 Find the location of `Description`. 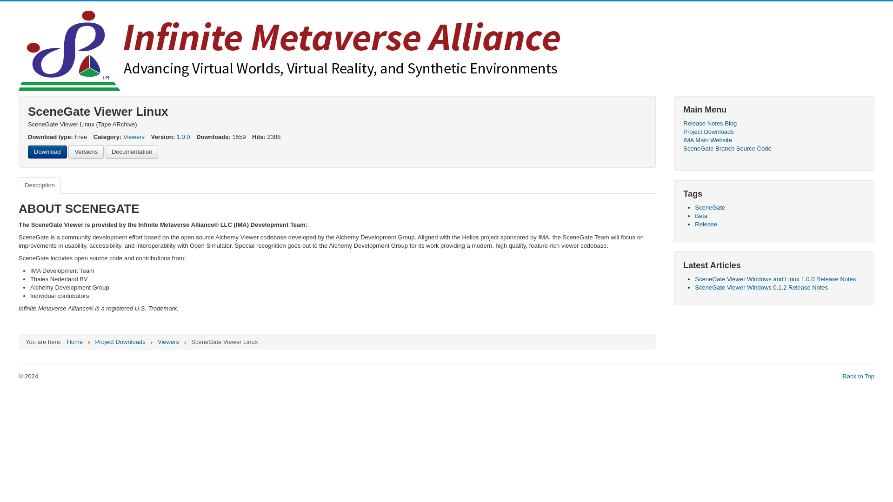

Description is located at coordinates (40, 185).